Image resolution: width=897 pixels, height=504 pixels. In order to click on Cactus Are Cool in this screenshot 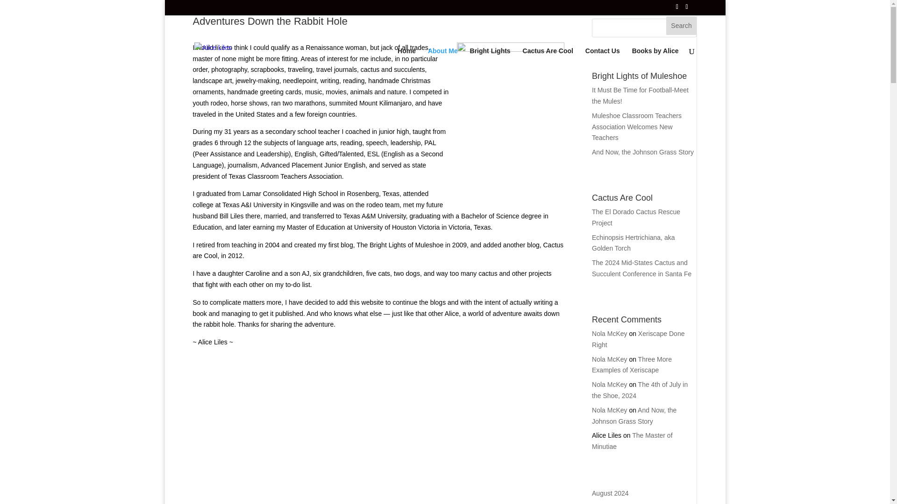, I will do `click(548, 67)`.